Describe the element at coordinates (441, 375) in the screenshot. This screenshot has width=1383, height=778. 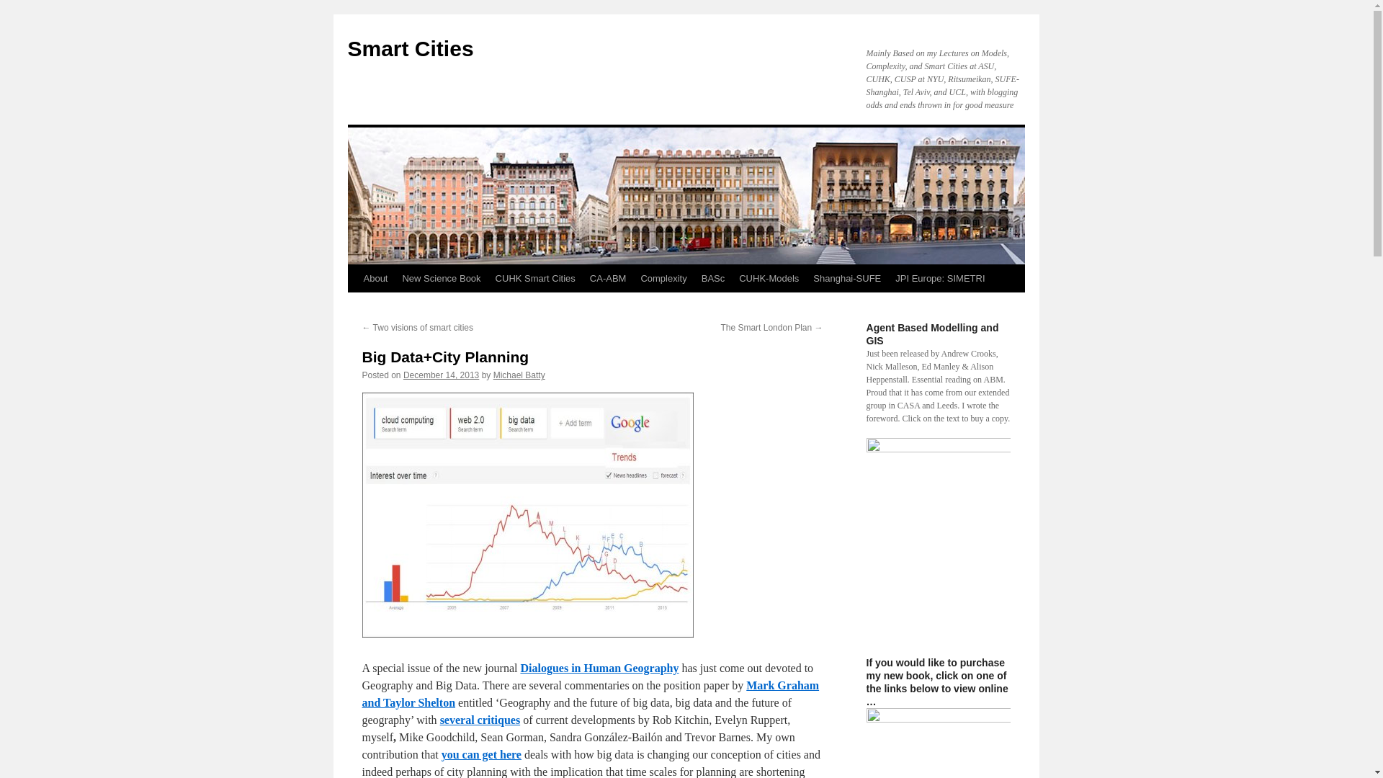
I see `9:05 am` at that location.